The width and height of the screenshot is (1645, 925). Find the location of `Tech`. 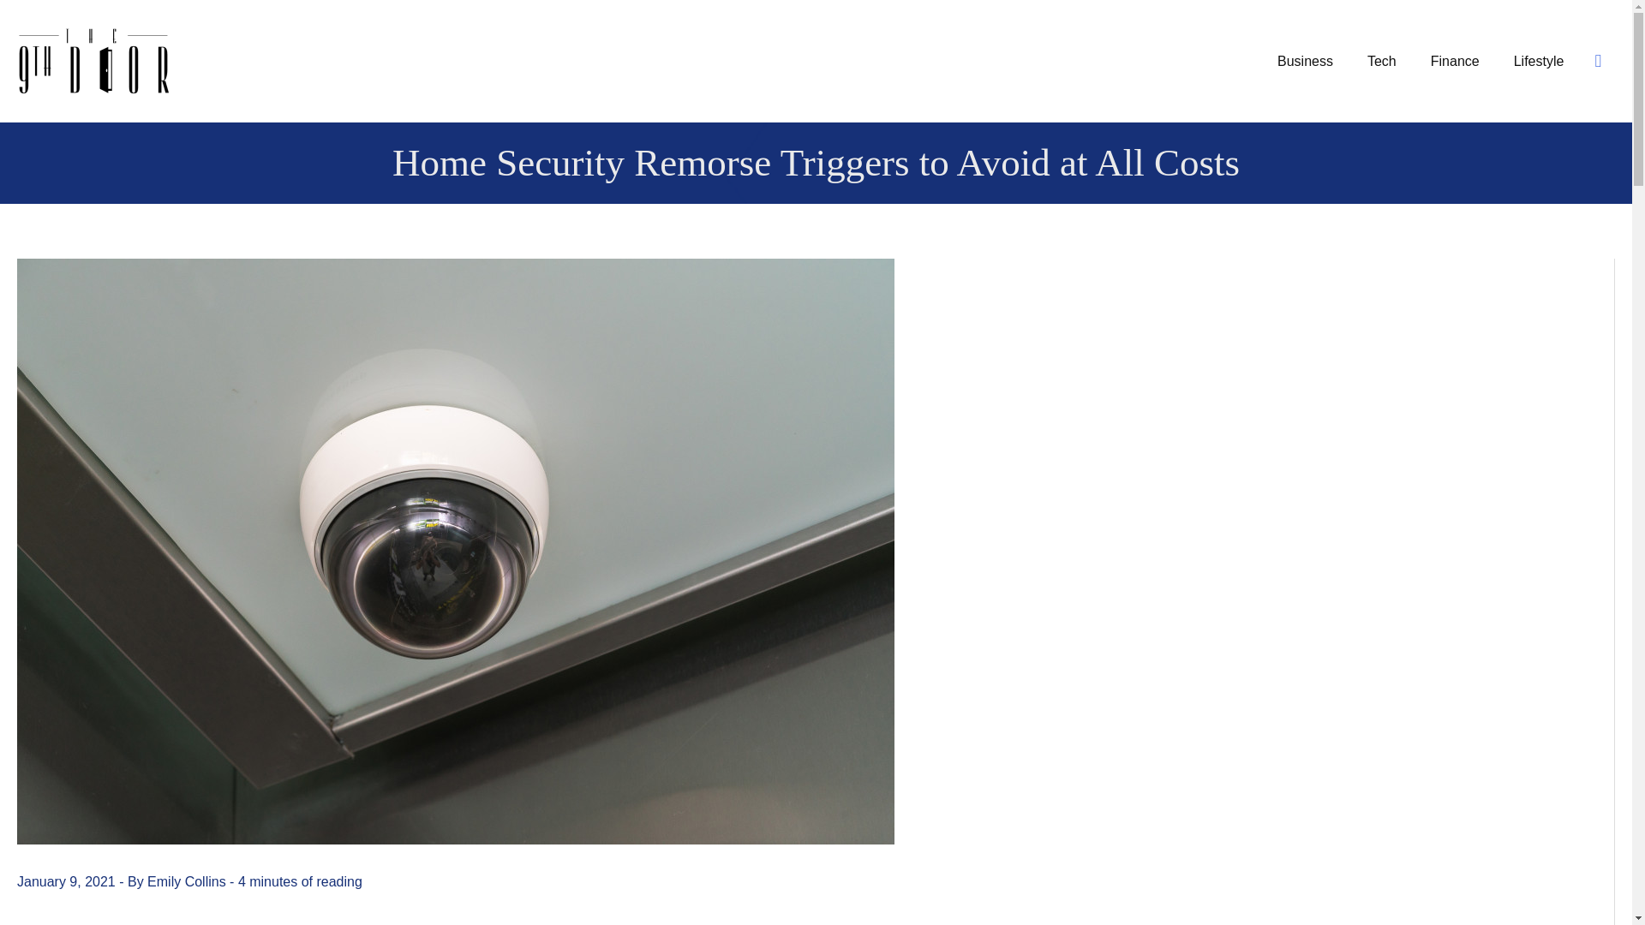

Tech is located at coordinates (1381, 61).